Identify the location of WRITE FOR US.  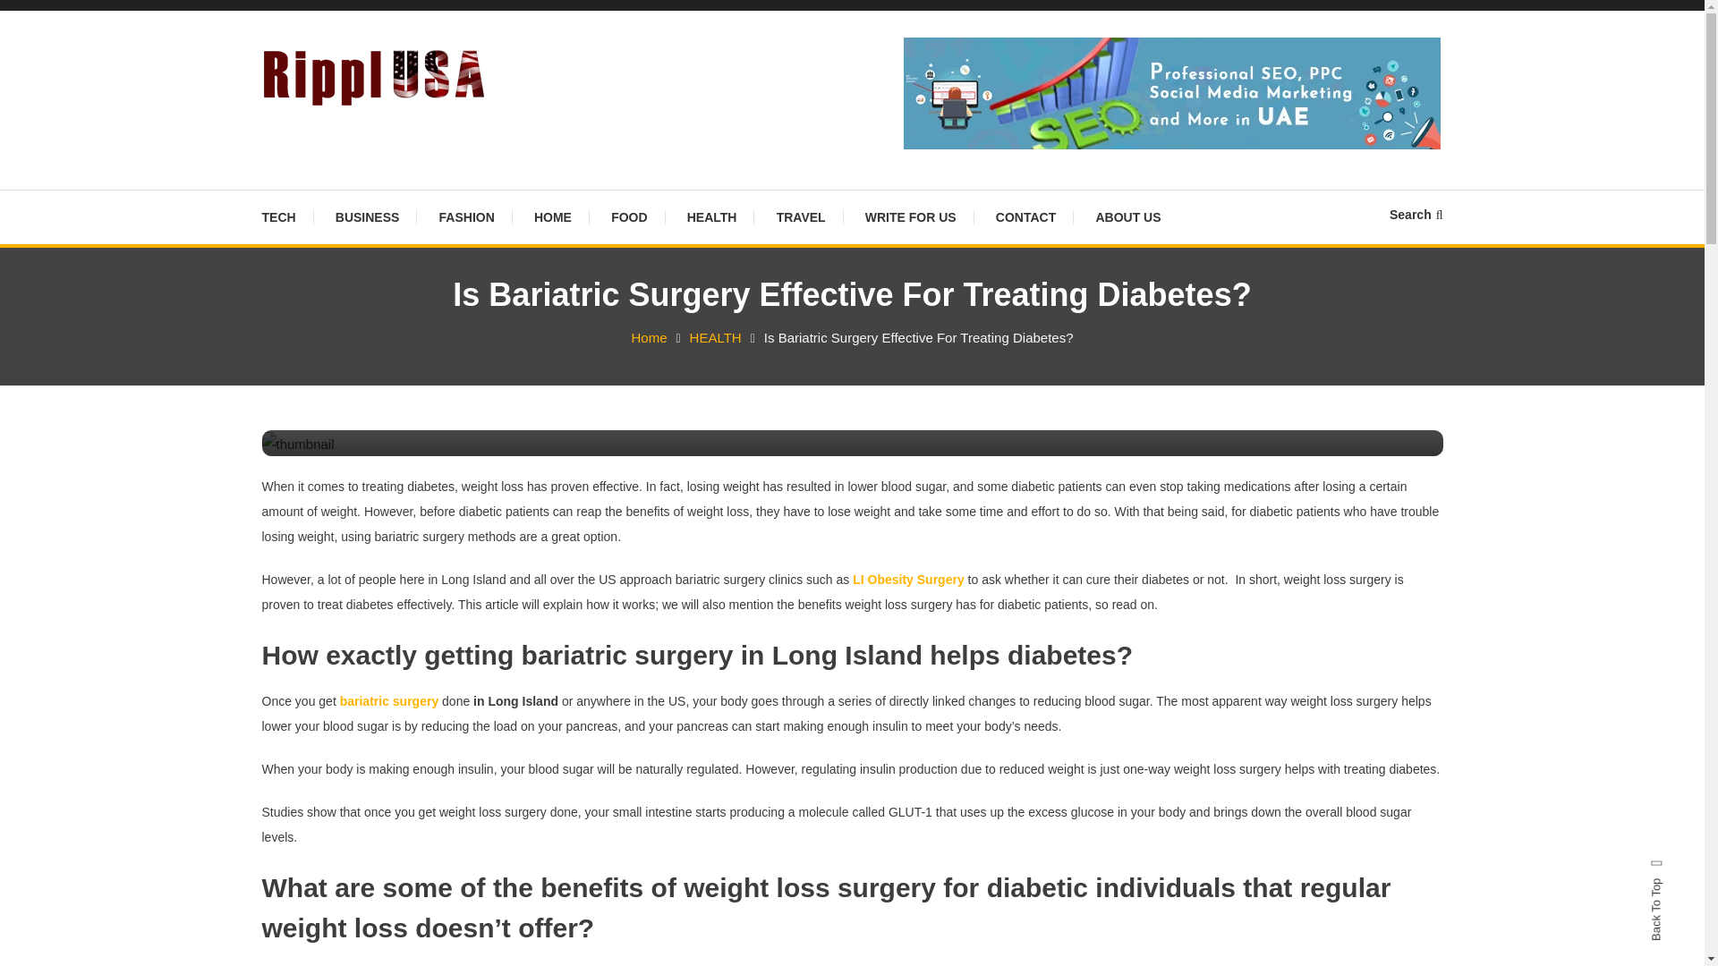
(910, 216).